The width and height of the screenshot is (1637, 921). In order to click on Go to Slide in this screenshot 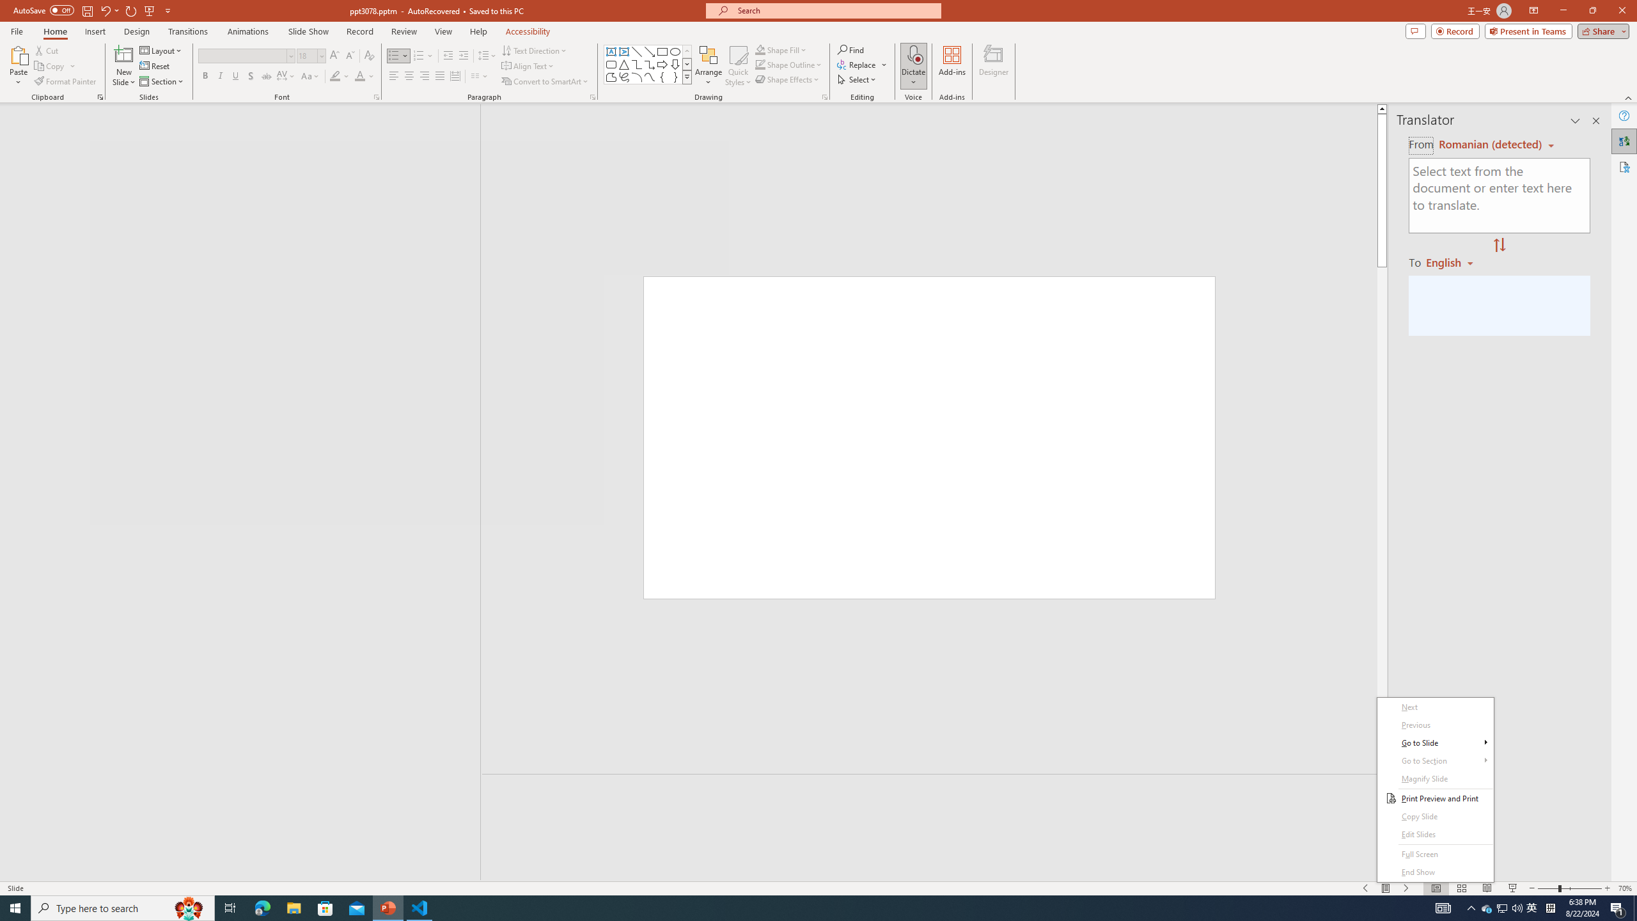, I will do `click(1435, 743)`.